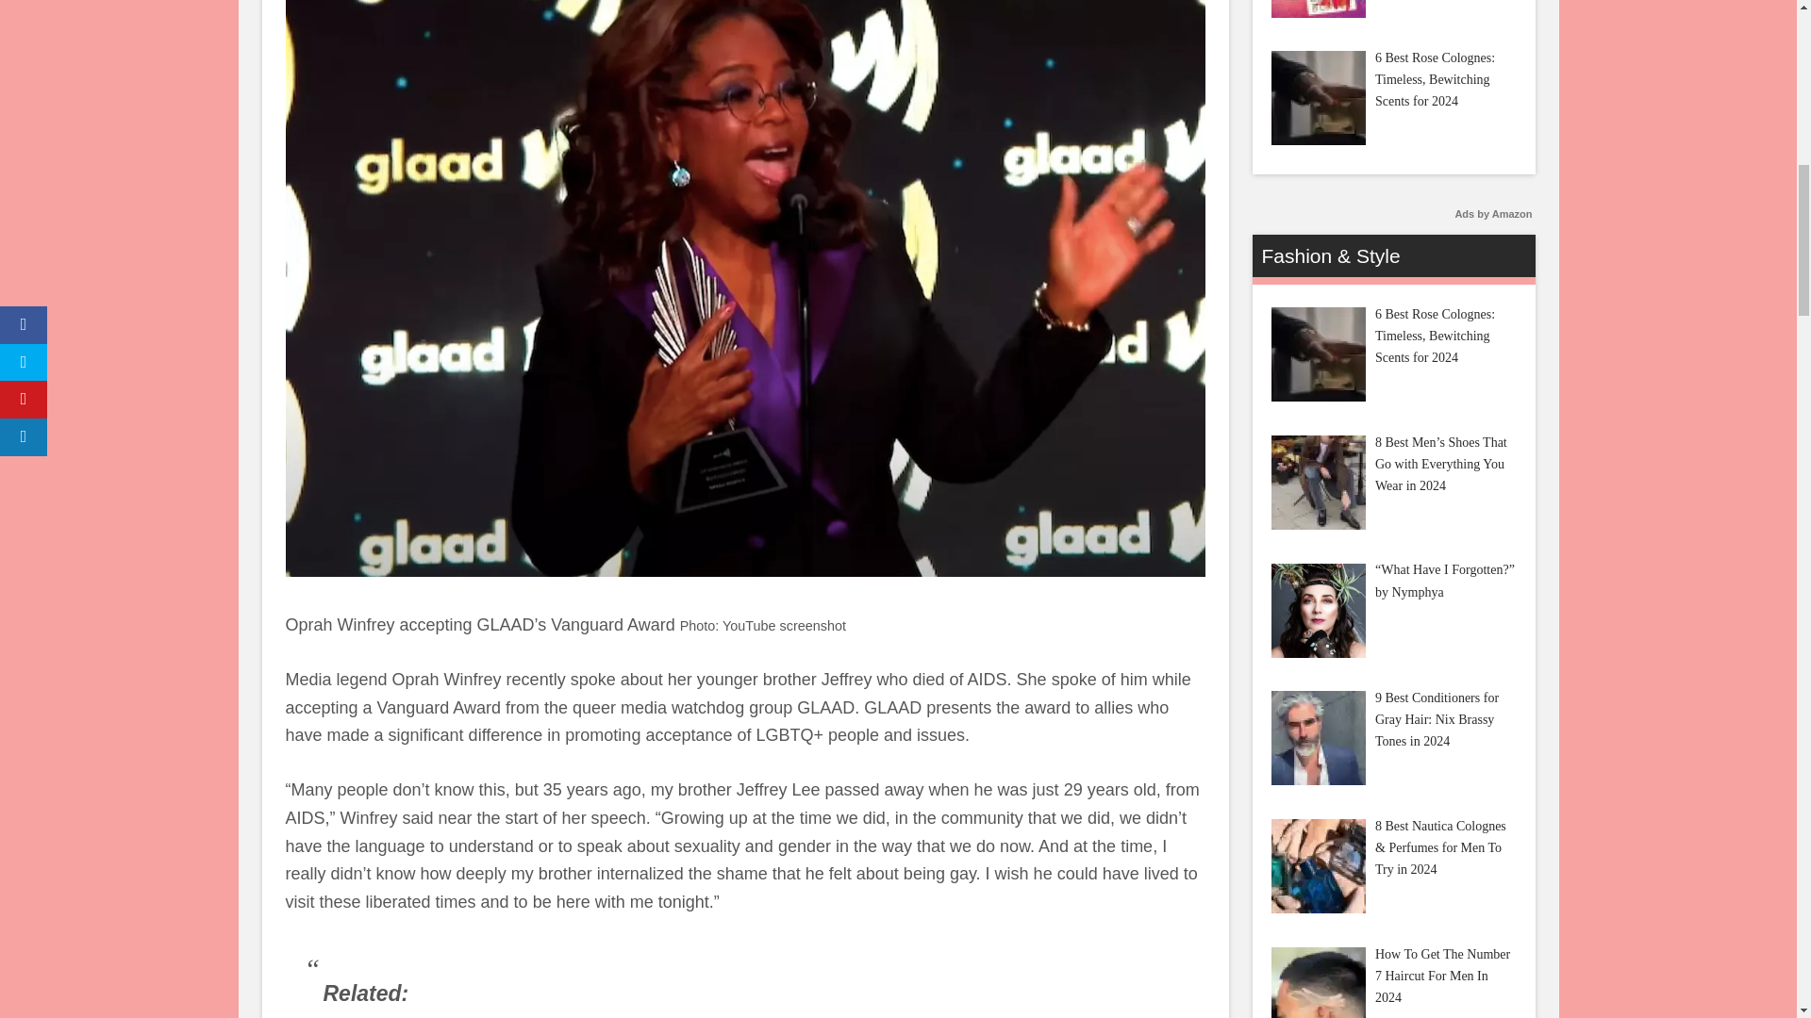 The image size is (1811, 1018). What do you see at coordinates (1318, 737) in the screenshot?
I see `9 Best Conditioners for Gray Hair: Nix Brassy Tones in 2024` at bounding box center [1318, 737].